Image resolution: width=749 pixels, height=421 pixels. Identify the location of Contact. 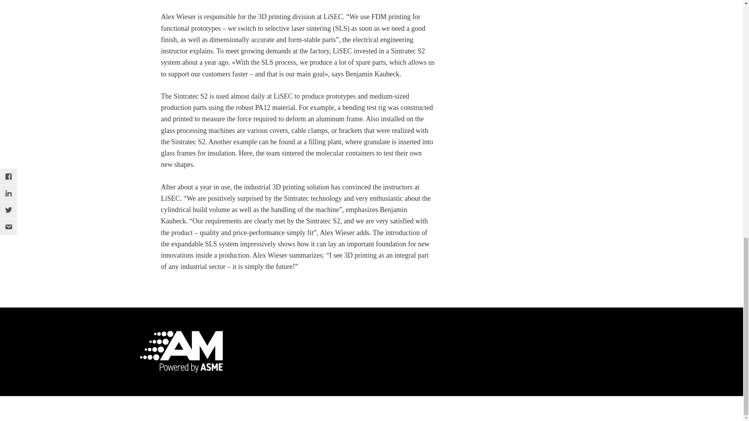
(532, 409).